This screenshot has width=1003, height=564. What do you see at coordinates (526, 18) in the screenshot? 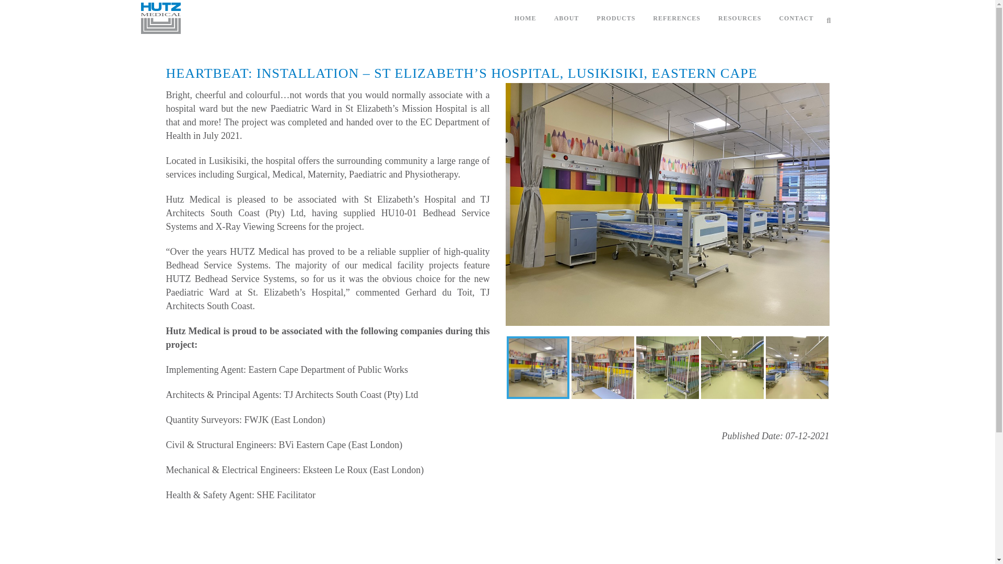
I see `HOME` at bounding box center [526, 18].